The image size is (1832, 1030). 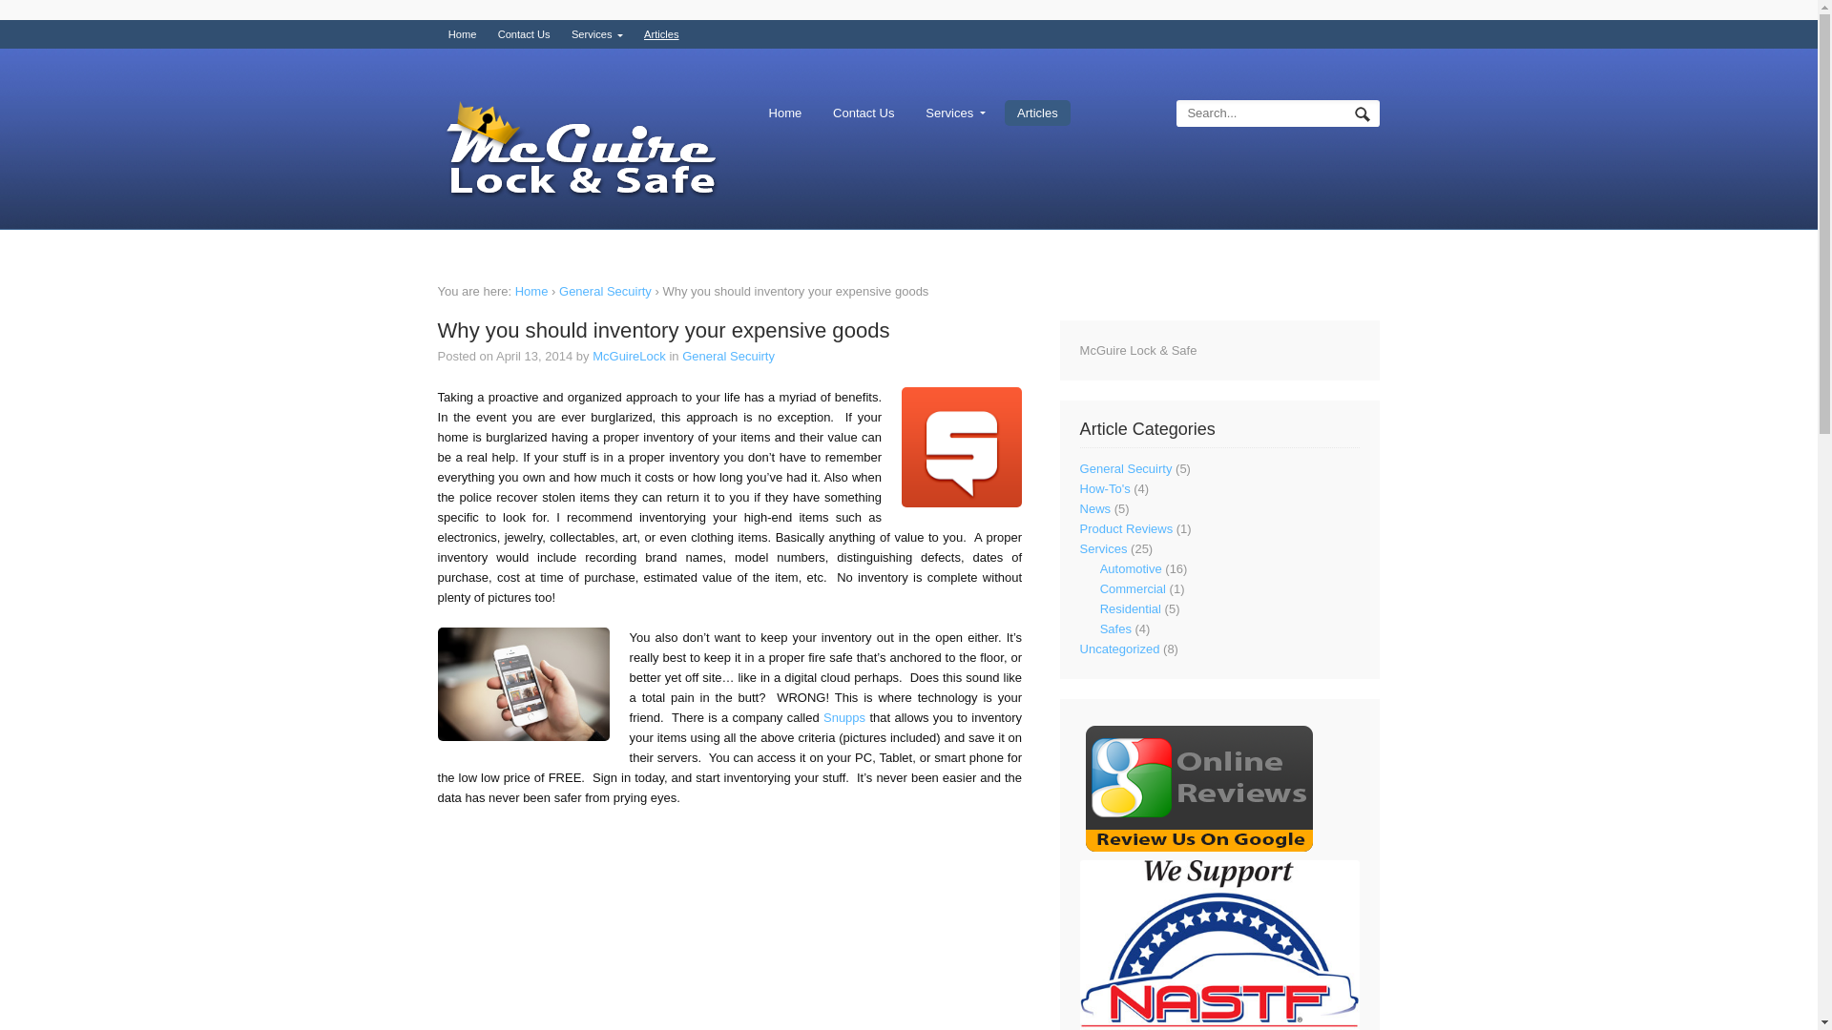 What do you see at coordinates (531, 292) in the screenshot?
I see `McGuire Lock` at bounding box center [531, 292].